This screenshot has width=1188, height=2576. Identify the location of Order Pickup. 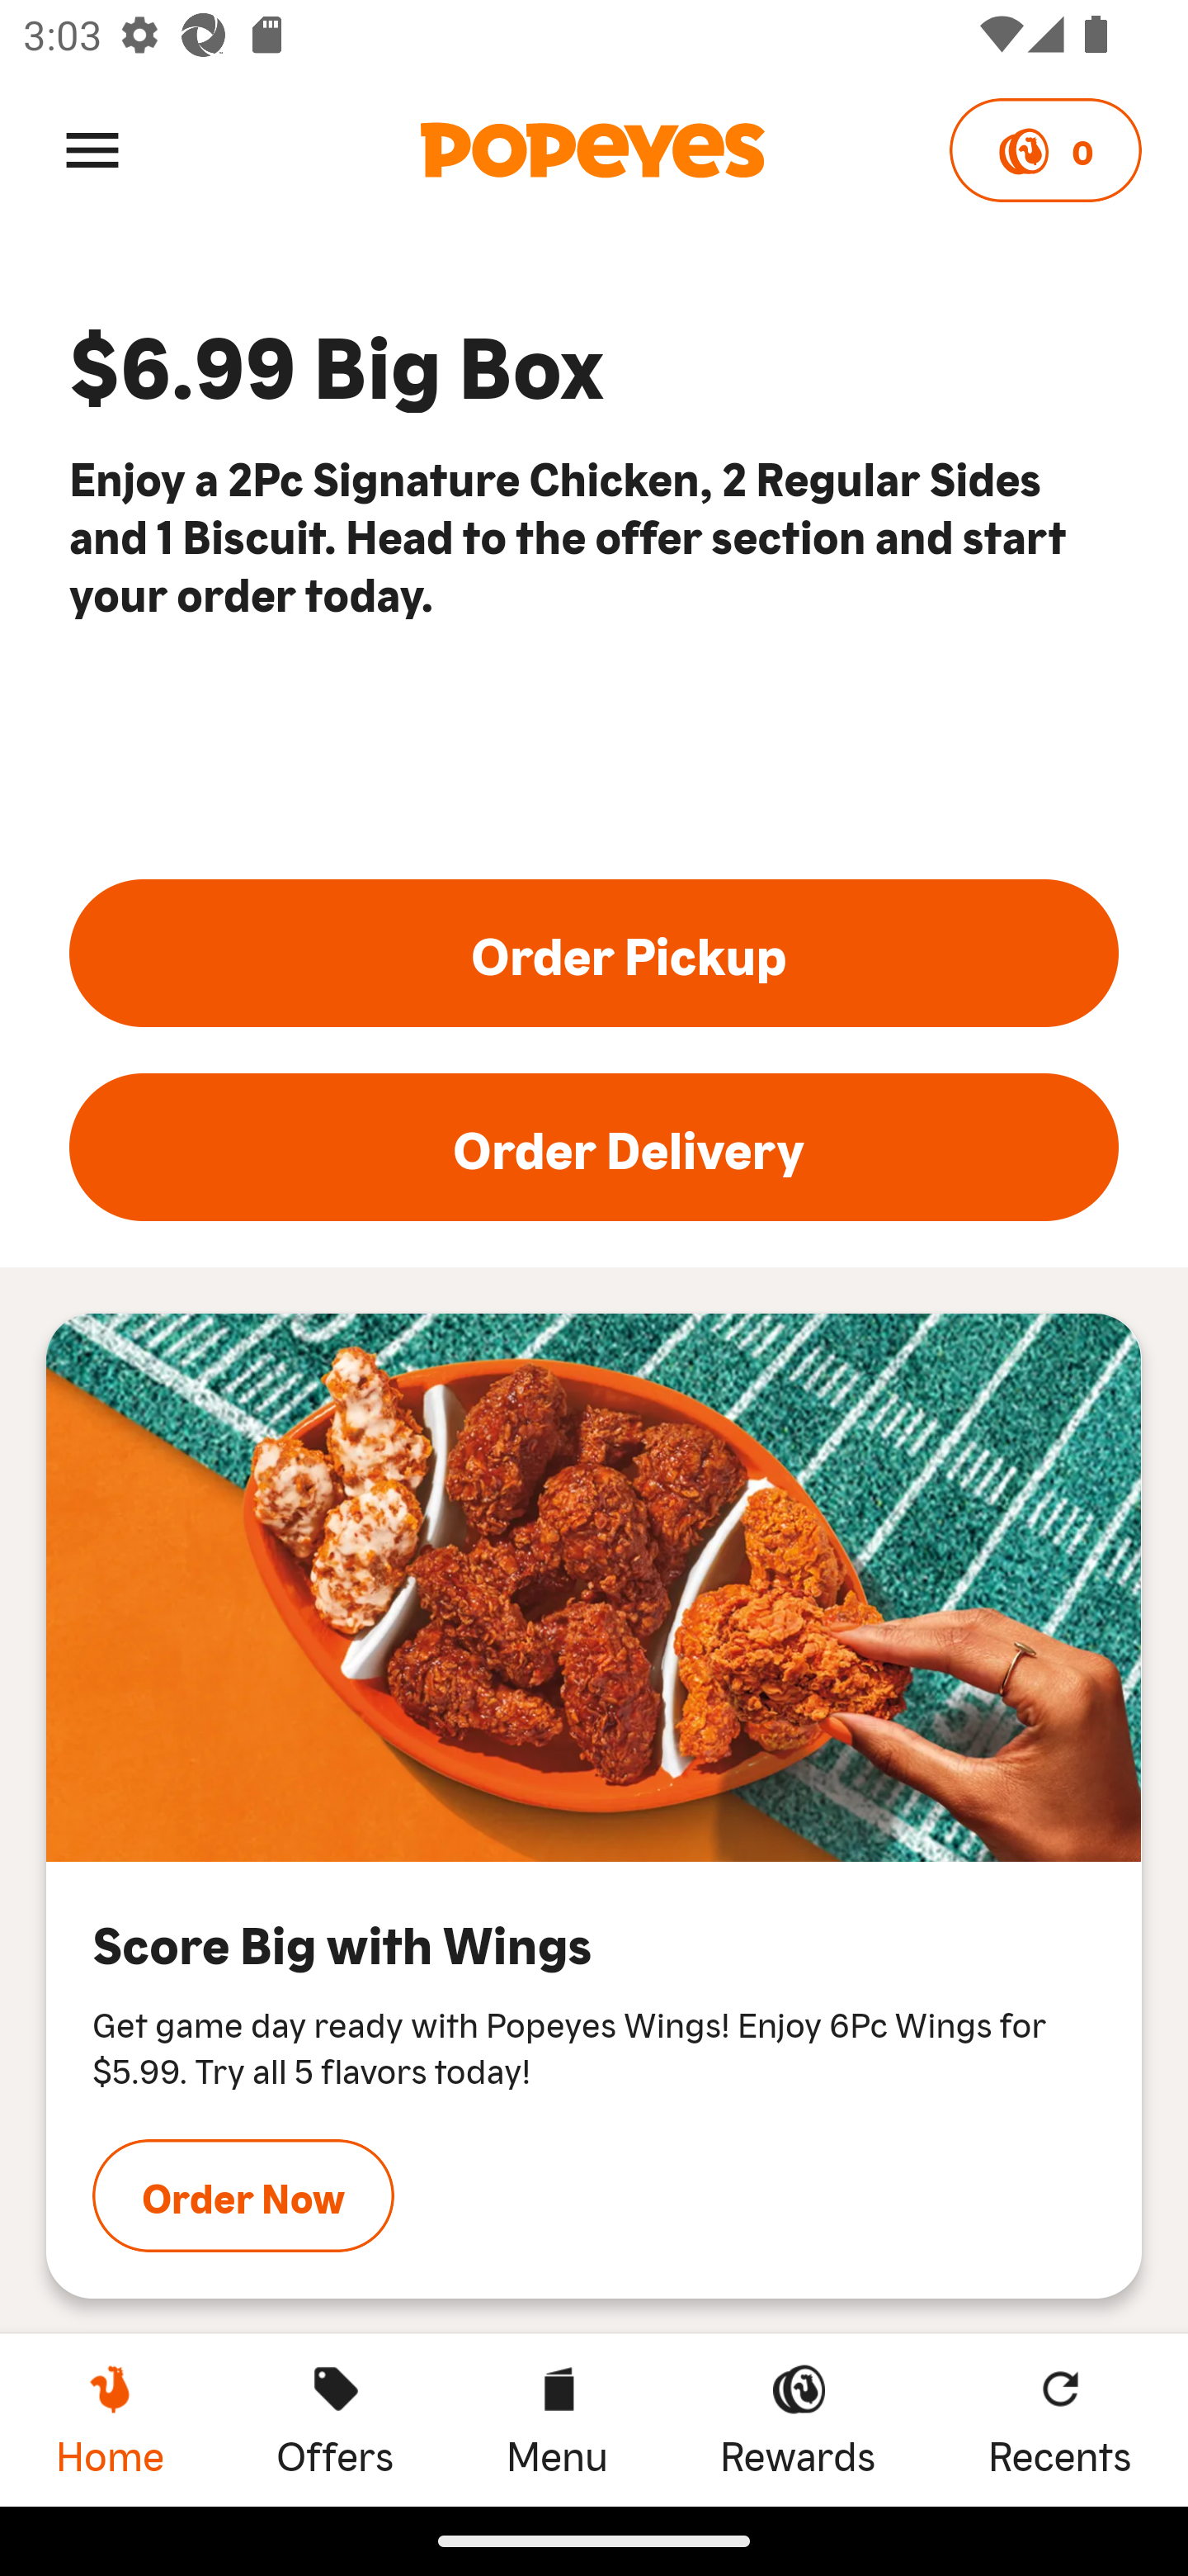
(594, 953).